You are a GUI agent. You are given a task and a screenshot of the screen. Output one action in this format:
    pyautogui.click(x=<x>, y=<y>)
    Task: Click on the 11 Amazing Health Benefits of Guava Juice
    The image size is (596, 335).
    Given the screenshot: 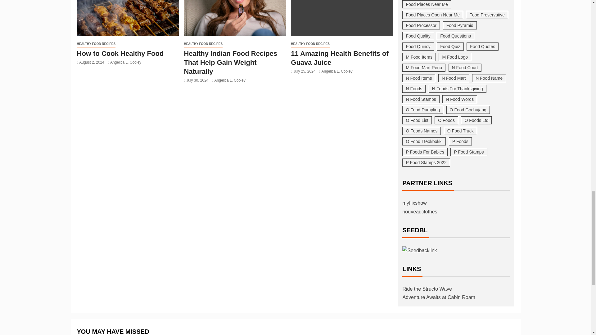 What is the action you would take?
    pyautogui.click(x=342, y=18)
    